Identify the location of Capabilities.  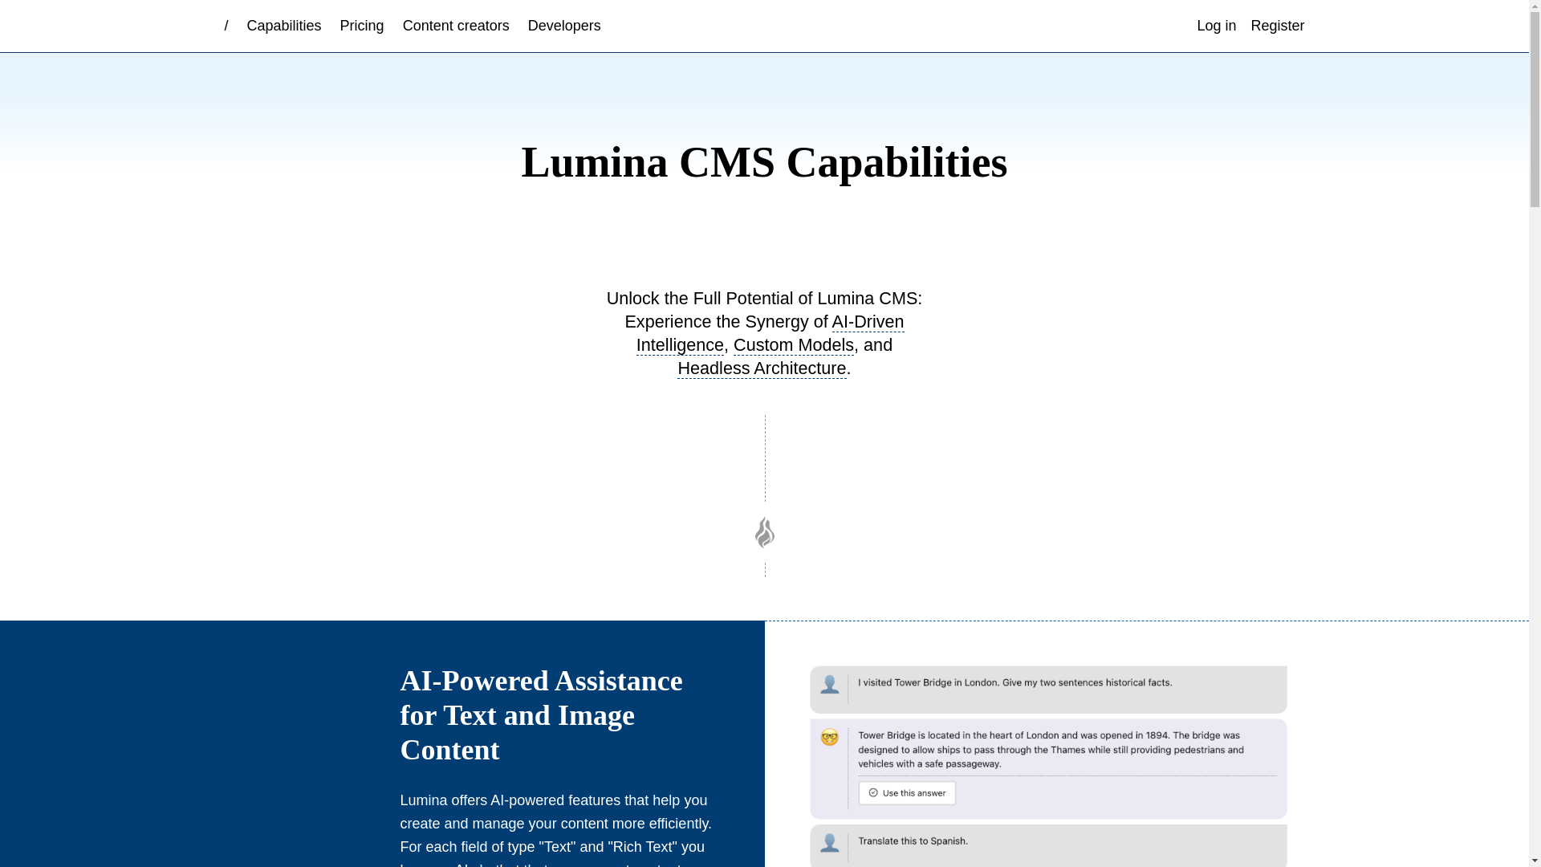
(284, 26).